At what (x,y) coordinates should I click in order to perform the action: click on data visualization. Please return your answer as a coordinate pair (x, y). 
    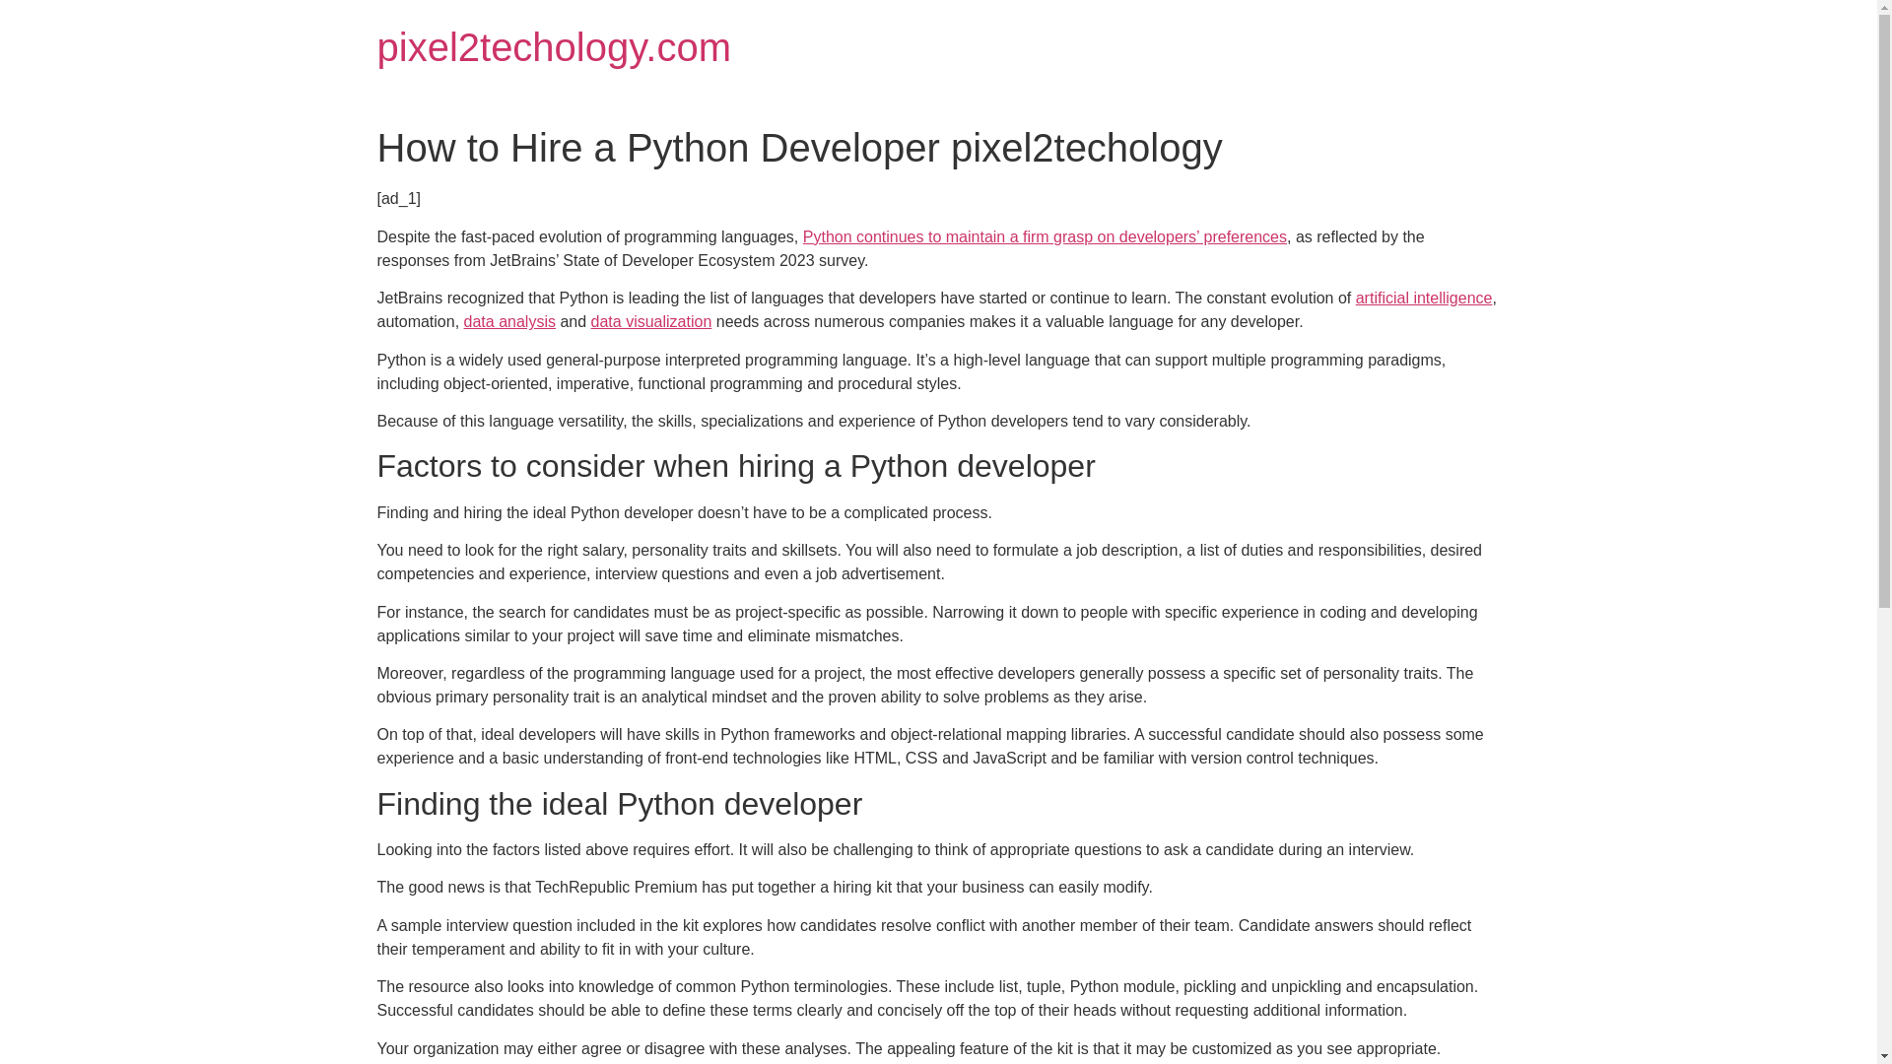
    Looking at the image, I should click on (651, 321).